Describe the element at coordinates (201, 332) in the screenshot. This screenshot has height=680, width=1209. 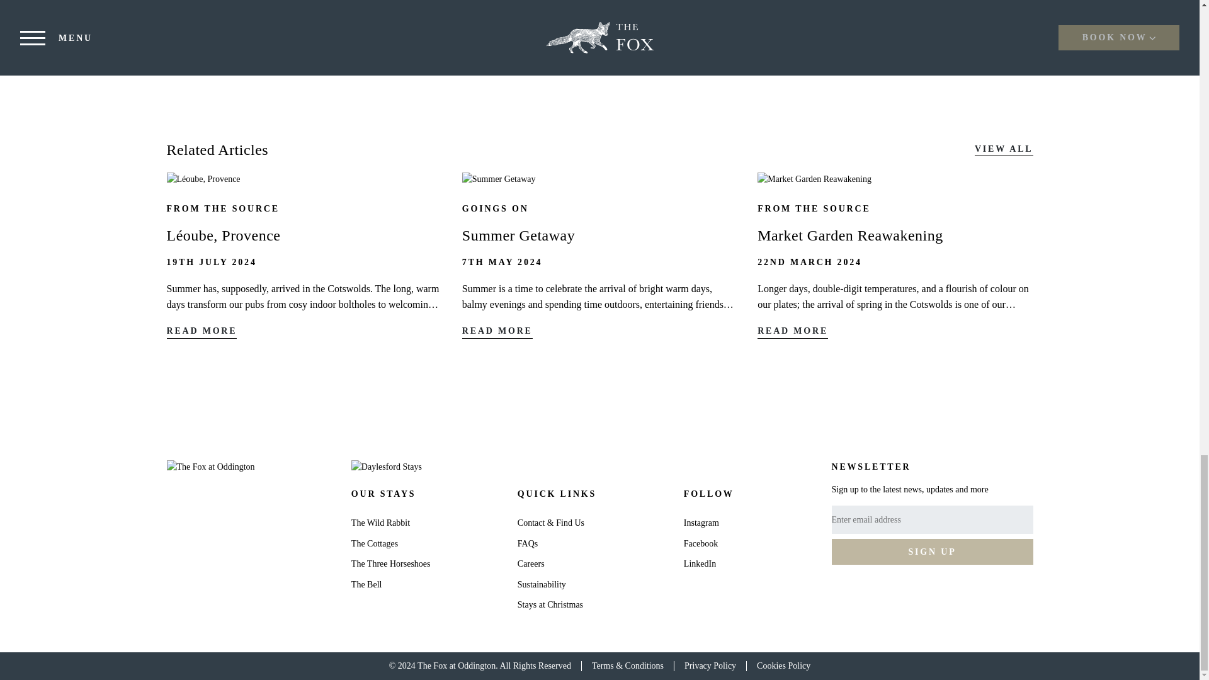
I see `READ MORE` at that location.